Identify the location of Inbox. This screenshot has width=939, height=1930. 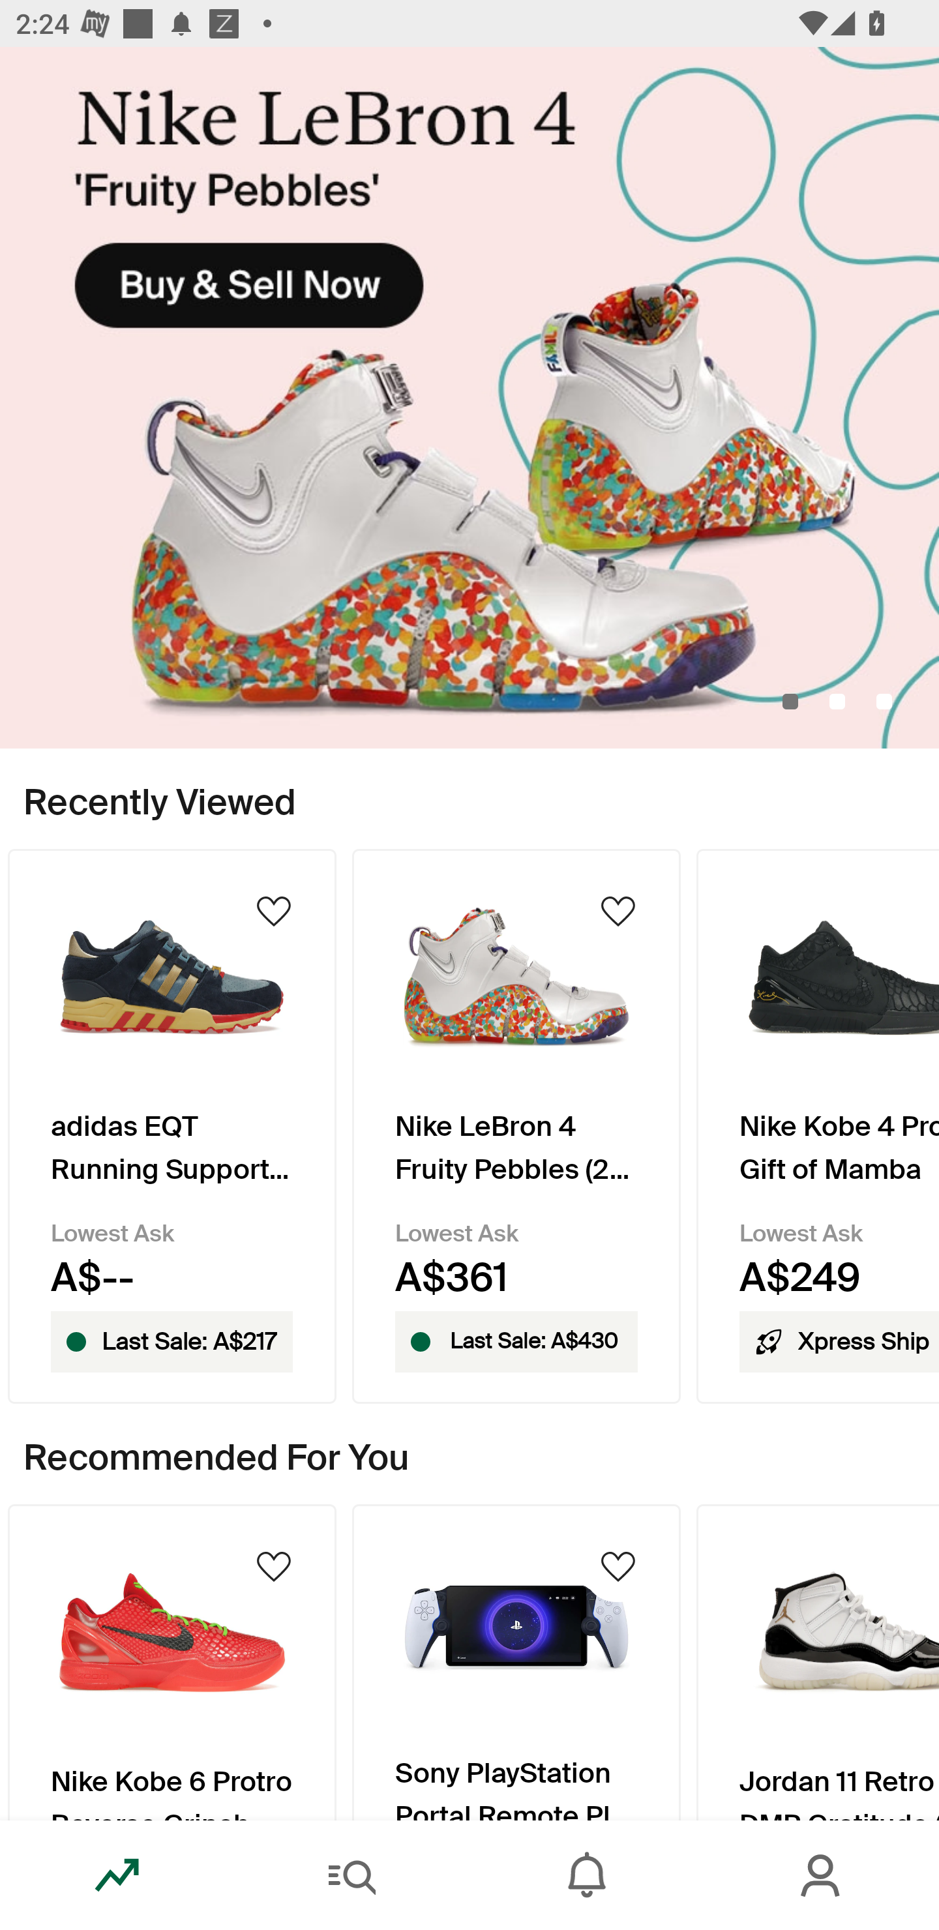
(587, 1875).